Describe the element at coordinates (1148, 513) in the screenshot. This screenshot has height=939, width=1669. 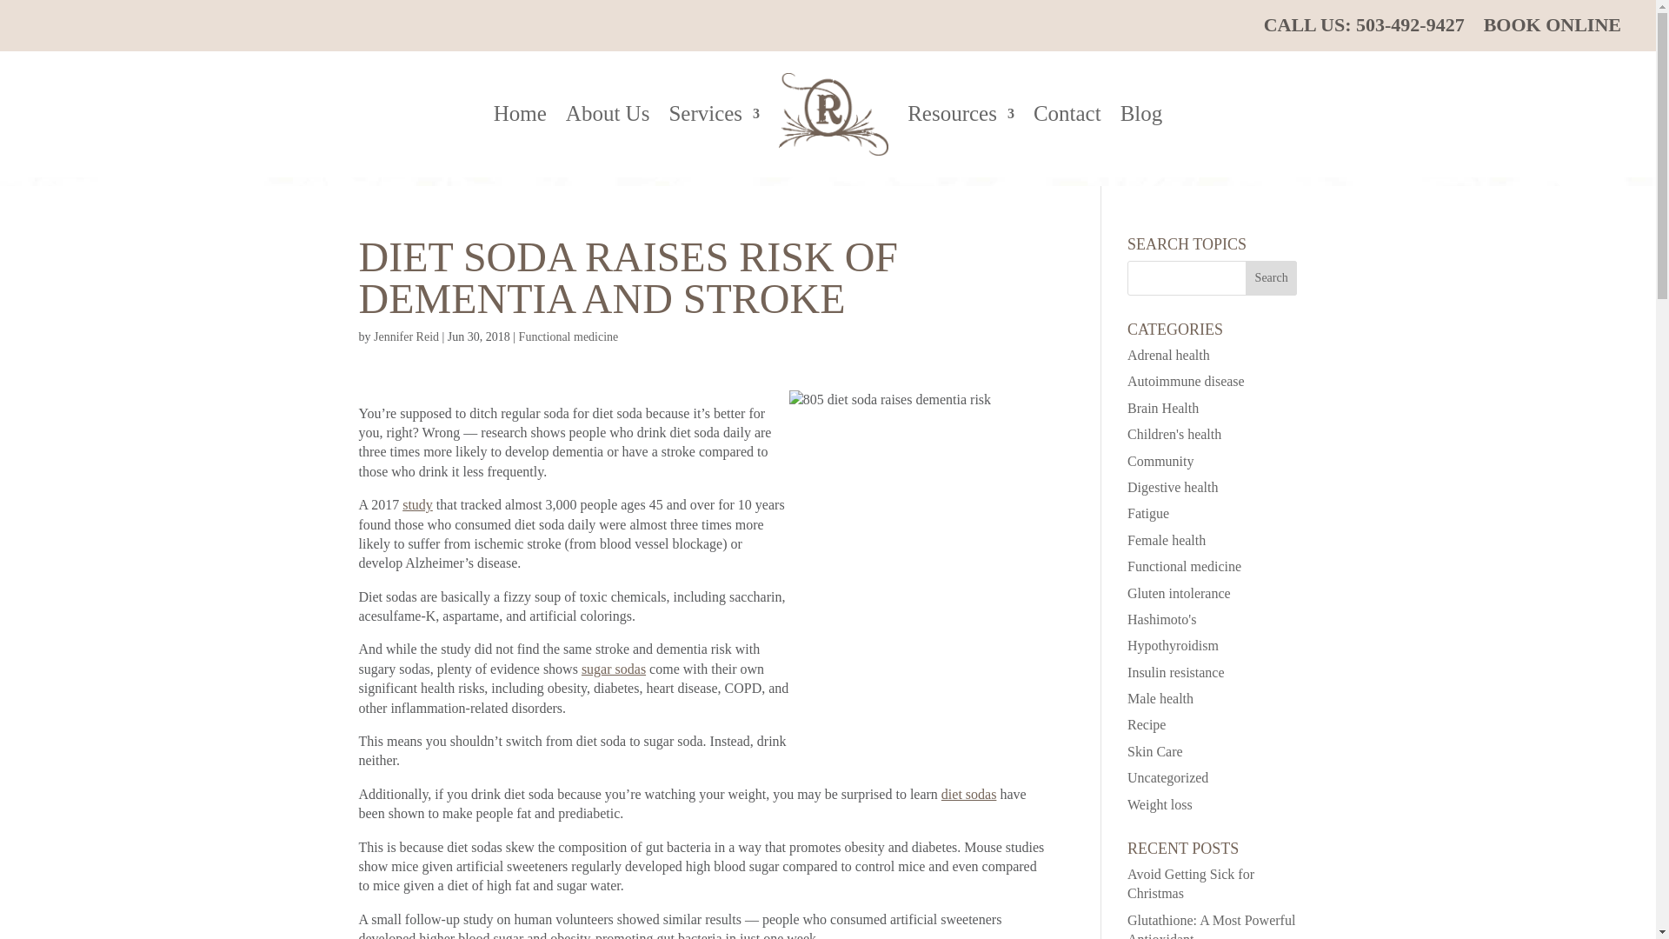
I see `Fatigue` at that location.